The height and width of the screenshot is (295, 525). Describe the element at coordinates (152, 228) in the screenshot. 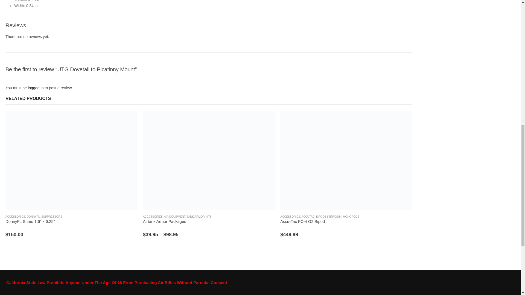

I see `0` at that location.